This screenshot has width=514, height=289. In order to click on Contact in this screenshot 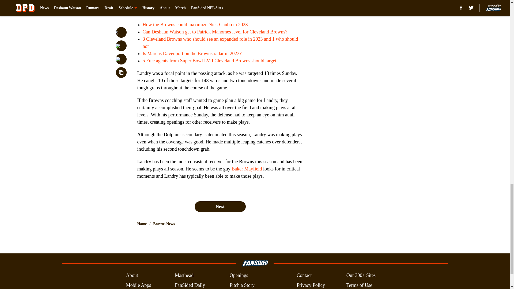, I will do `click(304, 276)`.